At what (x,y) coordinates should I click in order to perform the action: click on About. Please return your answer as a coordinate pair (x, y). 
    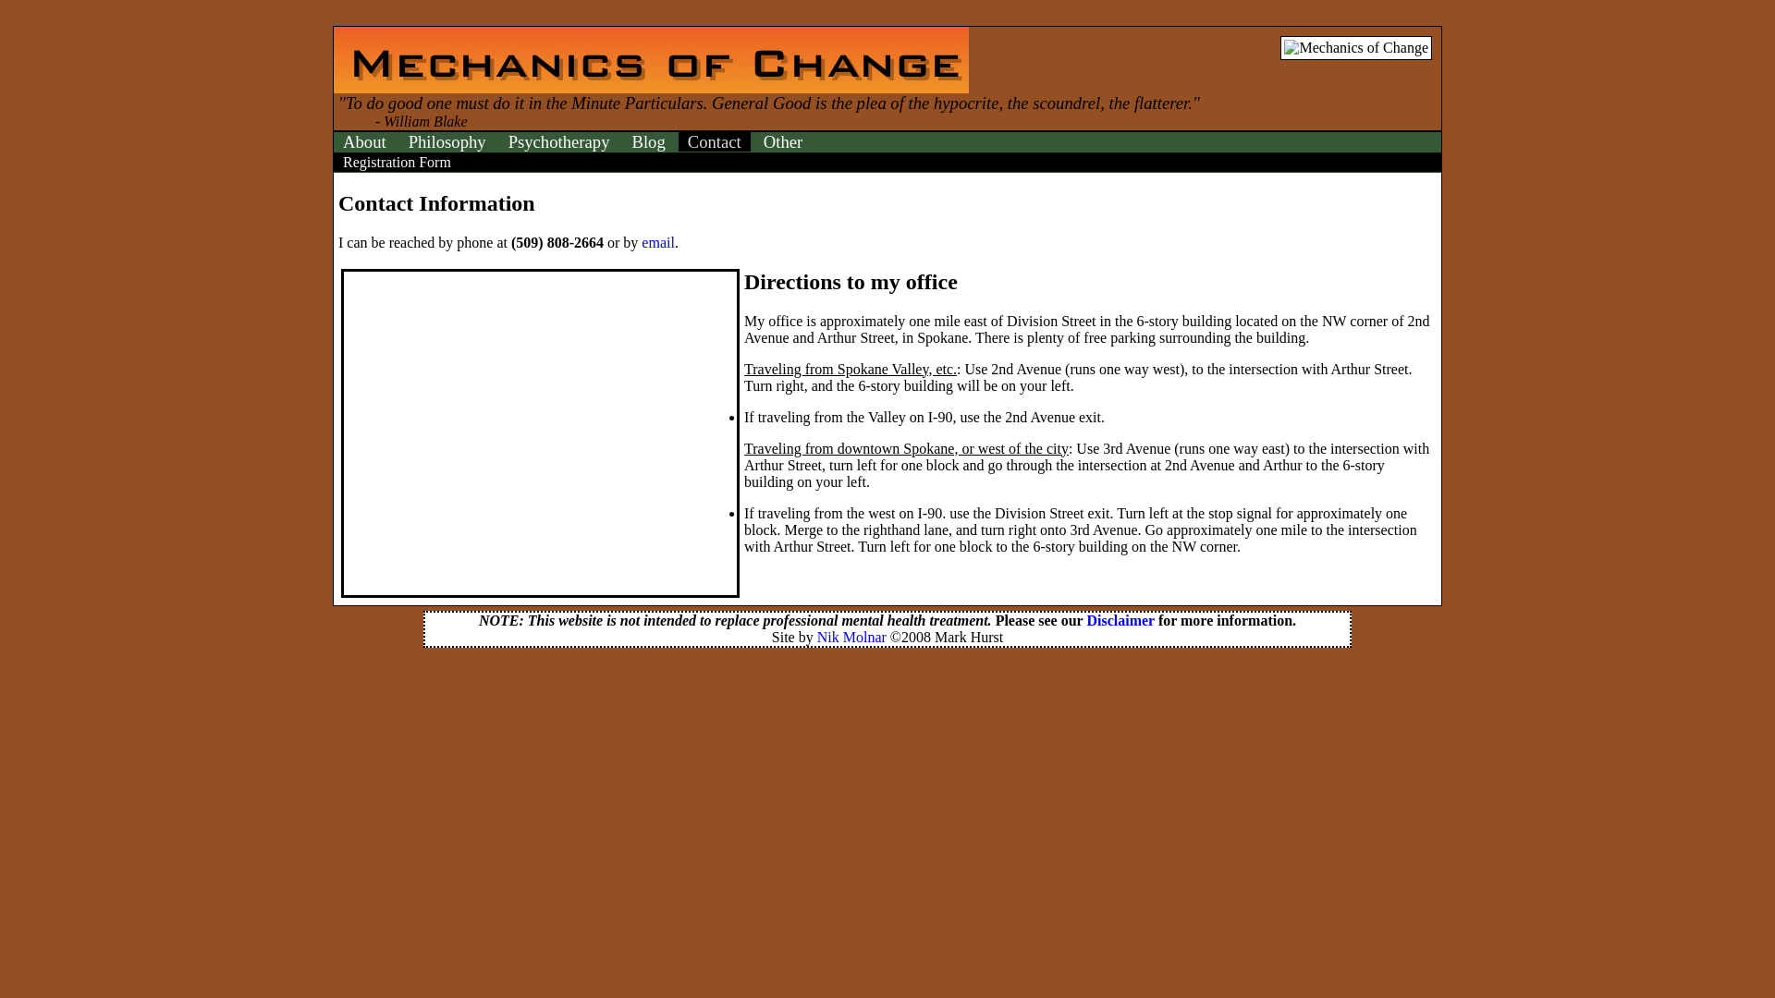
    Looking at the image, I should click on (364, 141).